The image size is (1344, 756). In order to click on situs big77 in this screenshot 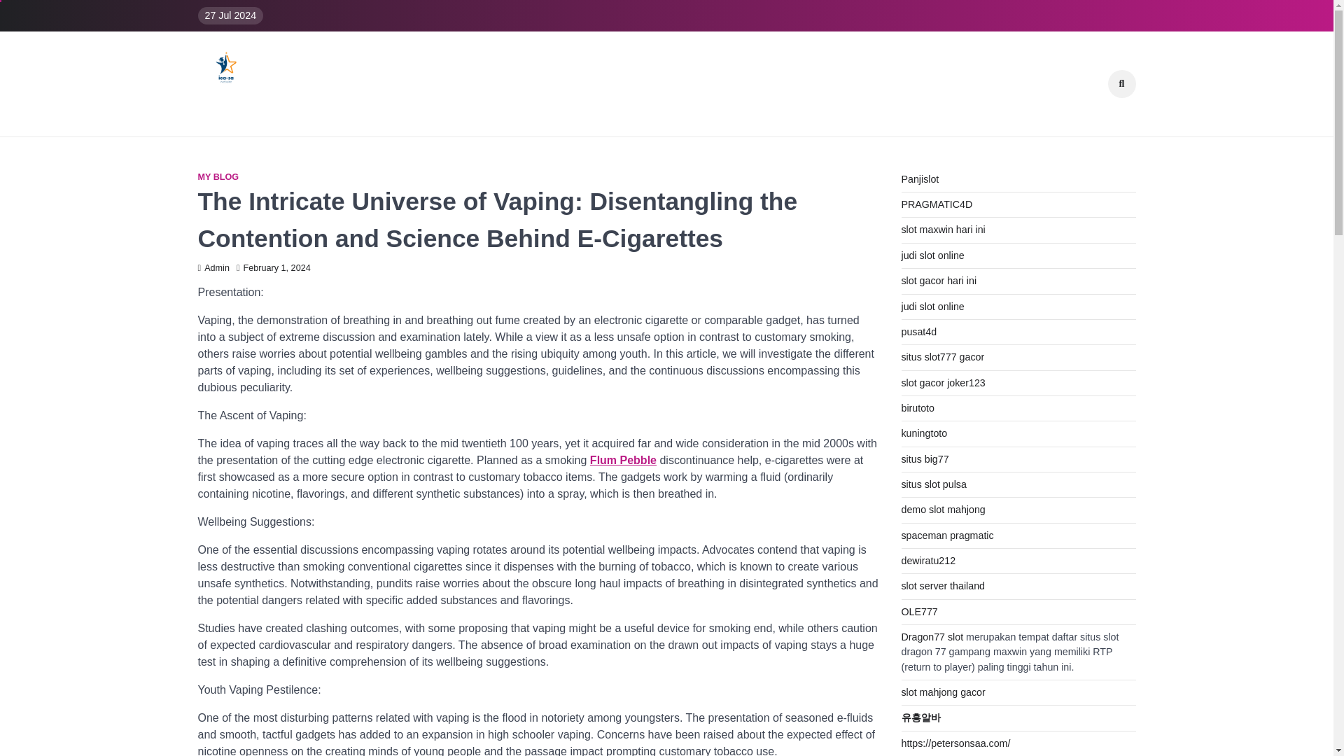, I will do `click(925, 459)`.